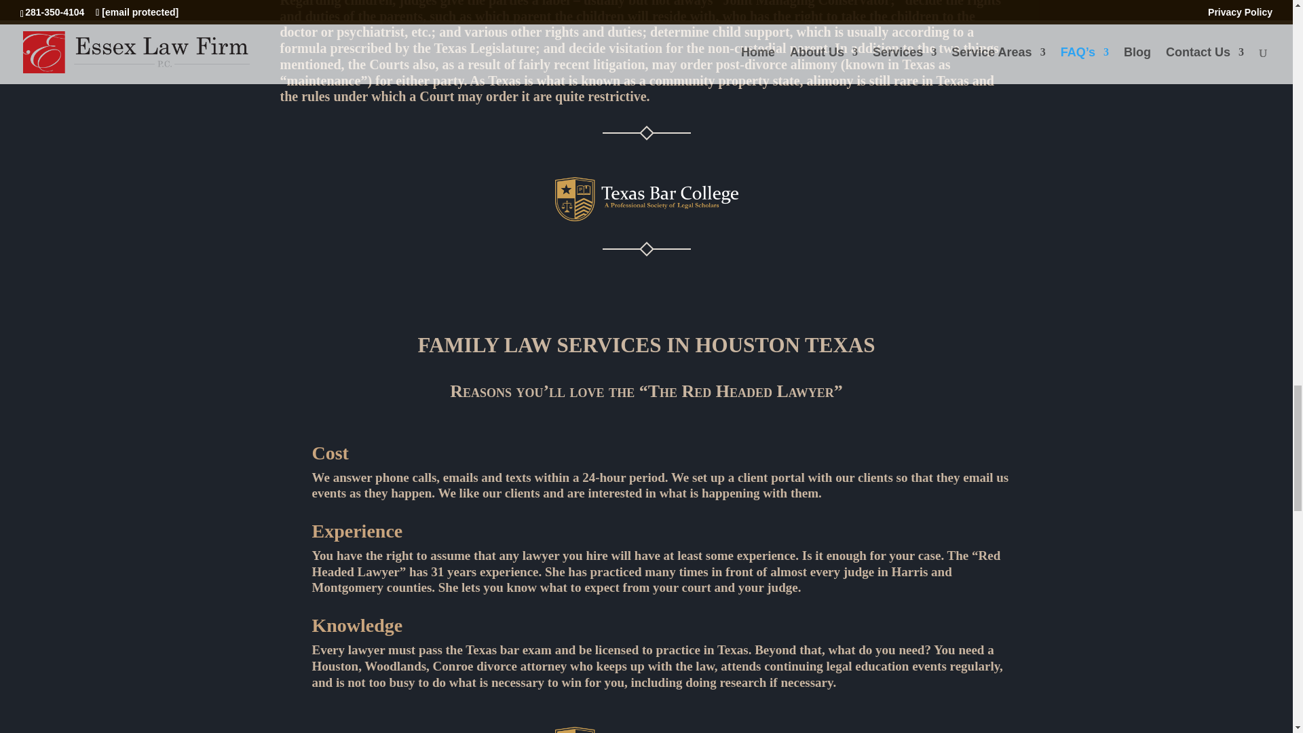 The width and height of the screenshot is (1303, 733). What do you see at coordinates (646, 249) in the screenshot?
I see `attorney-1` at bounding box center [646, 249].